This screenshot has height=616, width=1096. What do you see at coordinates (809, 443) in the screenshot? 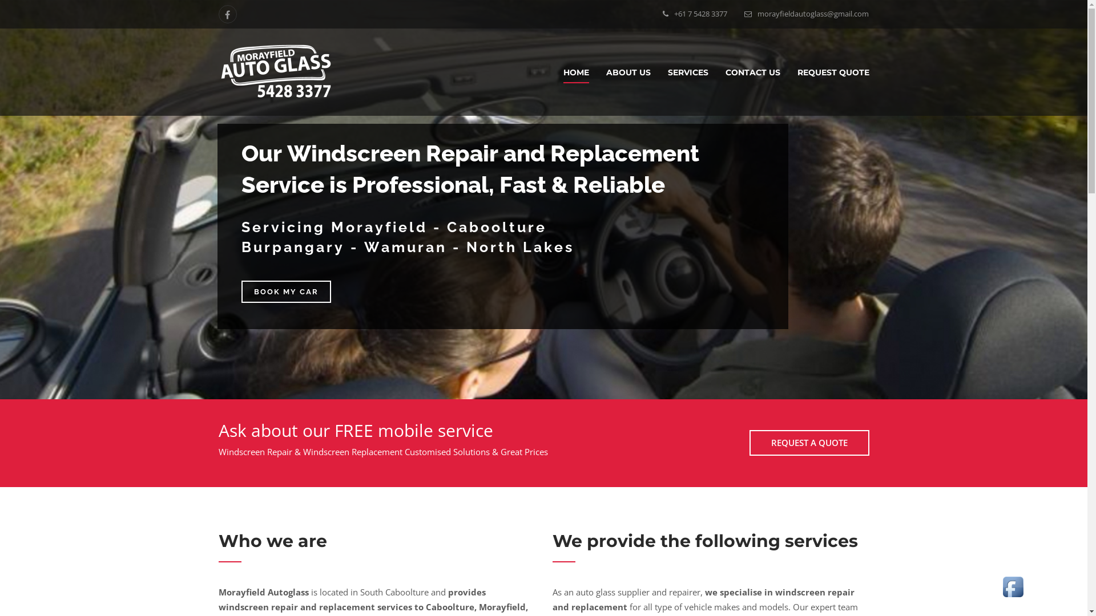
I see `REQUEST A QUOTE
REQUEST A QUOTE` at bounding box center [809, 443].